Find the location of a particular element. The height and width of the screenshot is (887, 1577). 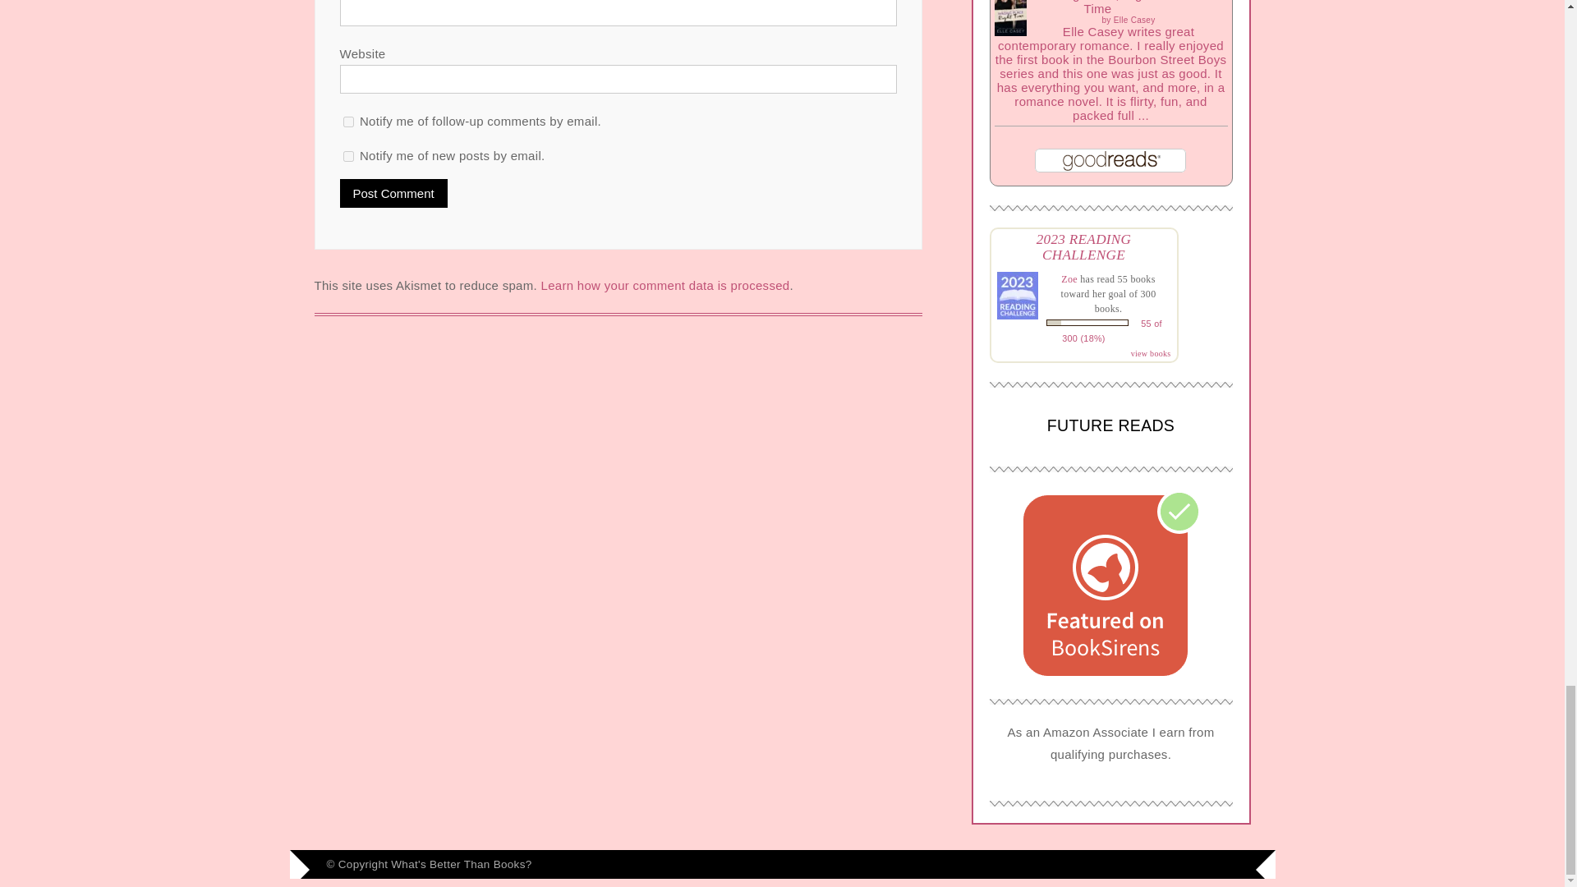

Post Comment is located at coordinates (394, 193).